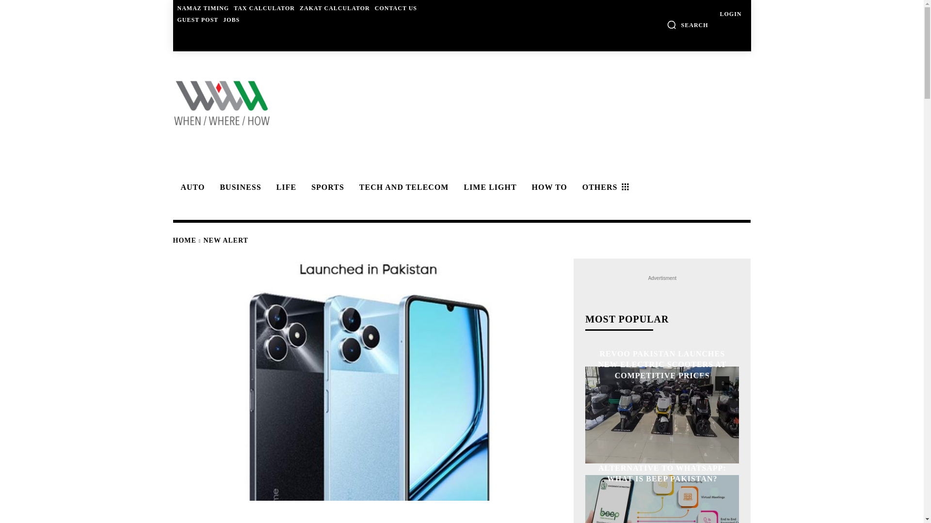 The width and height of the screenshot is (931, 523). Describe the element at coordinates (191, 187) in the screenshot. I see `AUTO` at that location.